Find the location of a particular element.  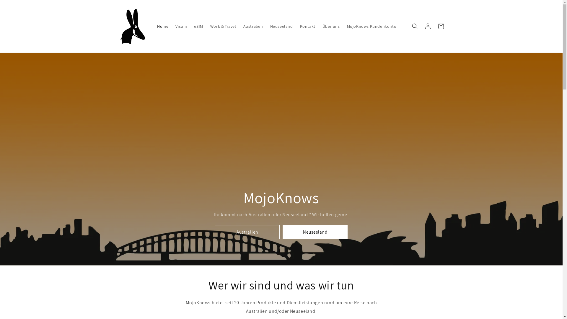

Kontakt is located at coordinates (308, 26).